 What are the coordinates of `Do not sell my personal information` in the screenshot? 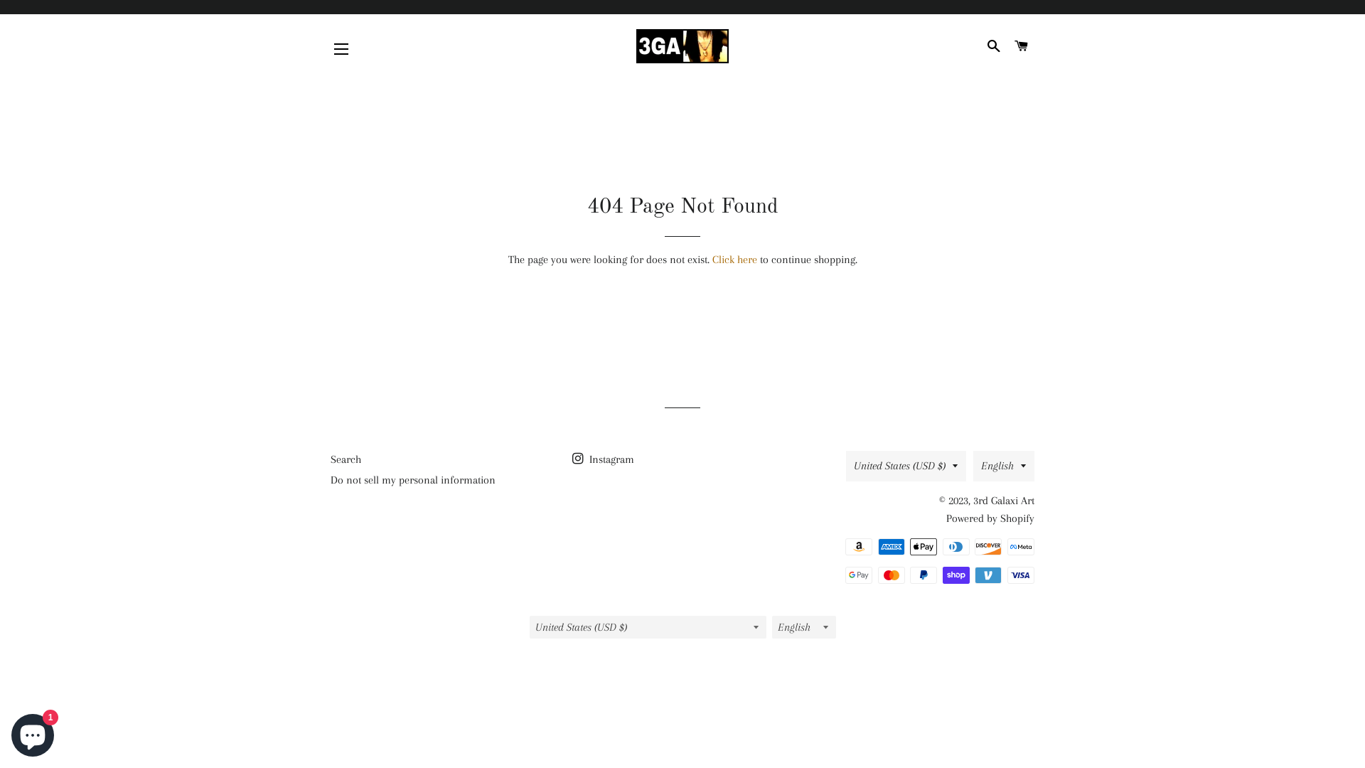 It's located at (413, 480).